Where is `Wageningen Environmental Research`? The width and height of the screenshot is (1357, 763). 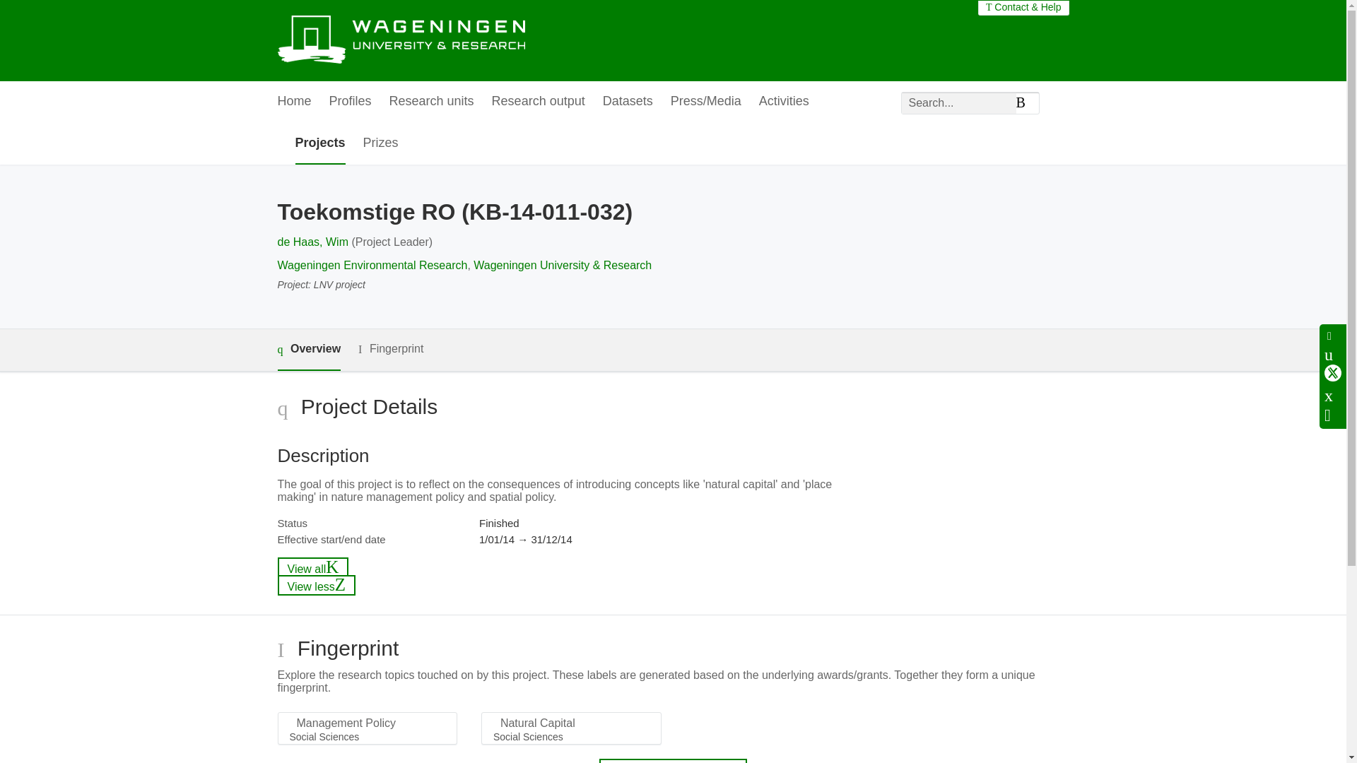
Wageningen Environmental Research is located at coordinates (372, 266).